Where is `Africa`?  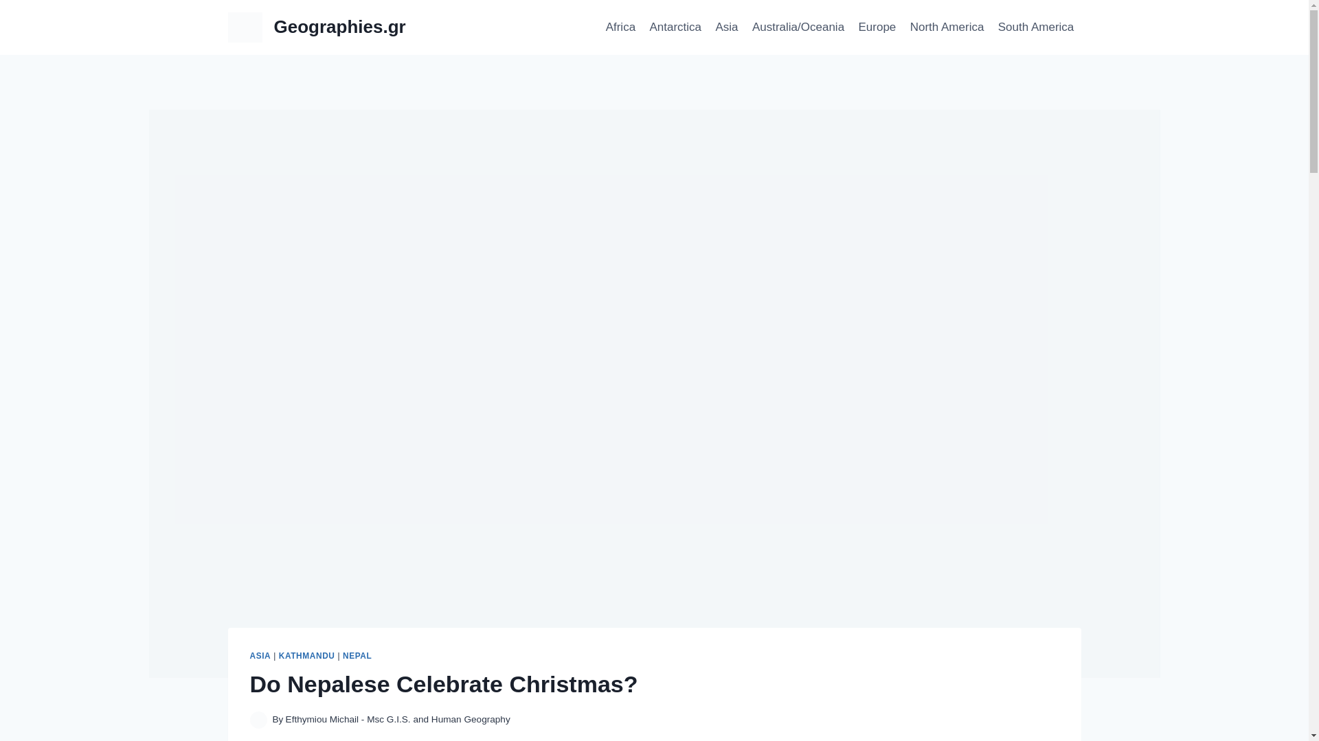
Africa is located at coordinates (620, 27).